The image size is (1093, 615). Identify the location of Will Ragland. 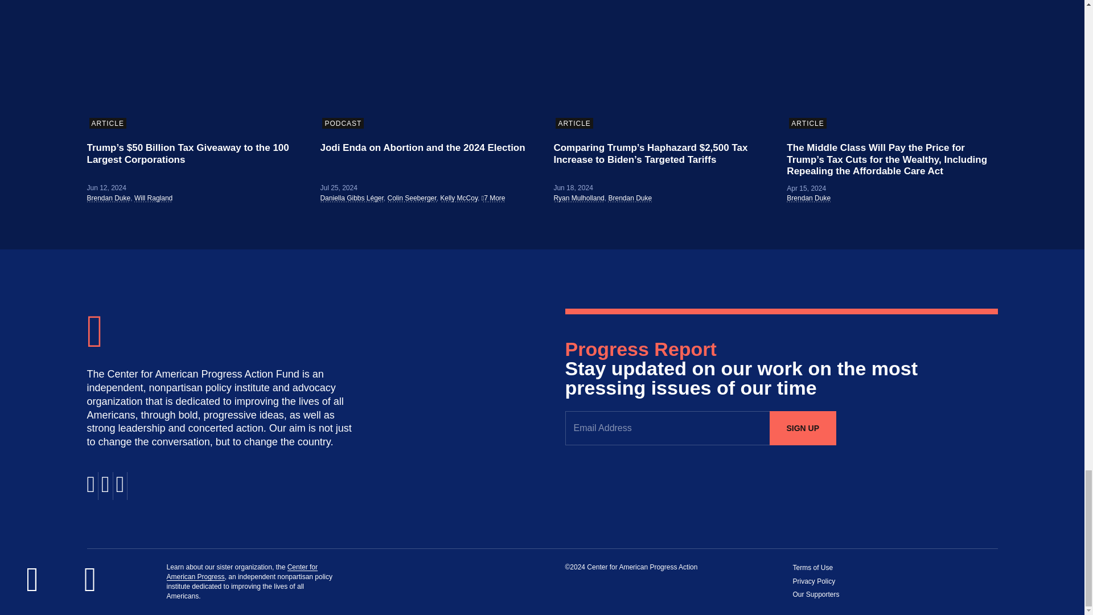
(154, 198).